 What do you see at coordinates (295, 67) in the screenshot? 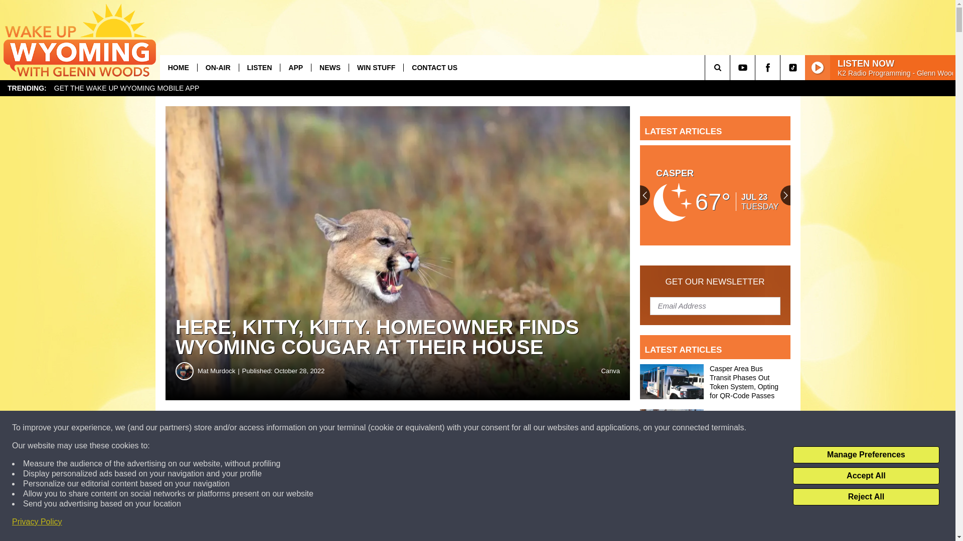
I see `APP` at bounding box center [295, 67].